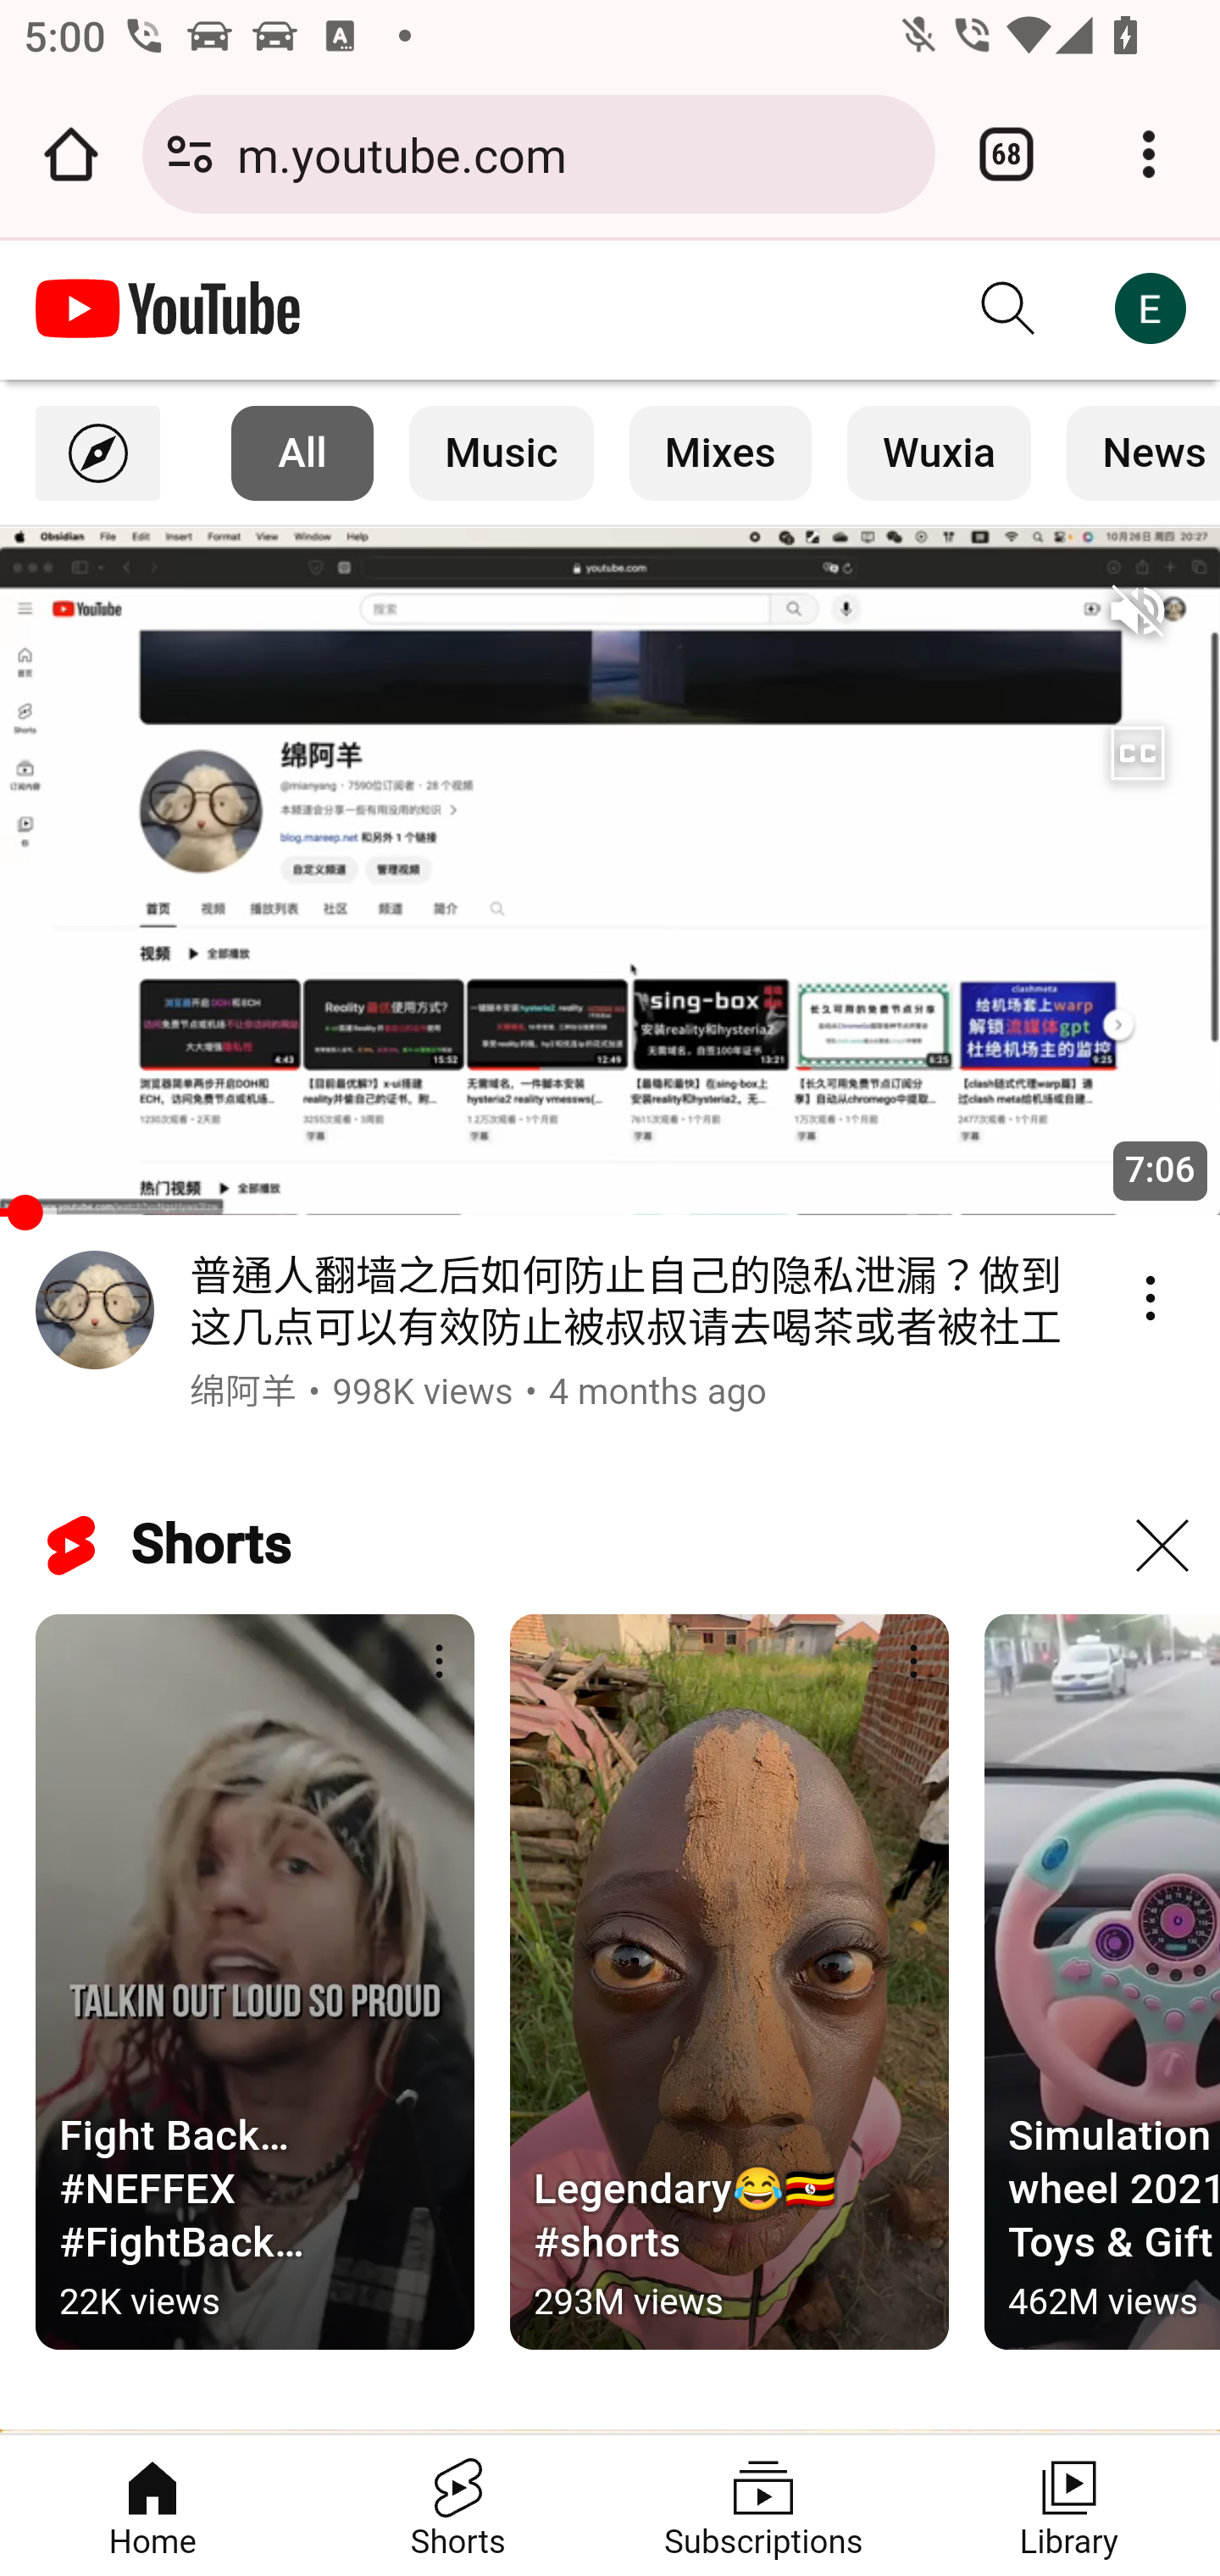 This screenshot has width=1220, height=2576. What do you see at coordinates (502, 452) in the screenshot?
I see `Music` at bounding box center [502, 452].